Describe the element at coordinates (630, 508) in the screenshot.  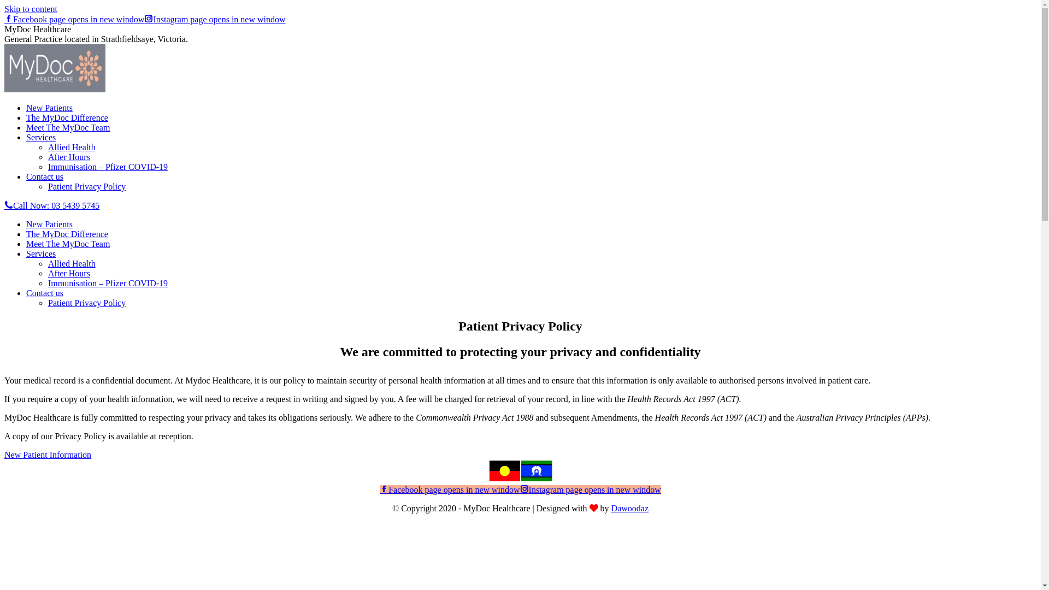
I see `Dawoodaz` at that location.